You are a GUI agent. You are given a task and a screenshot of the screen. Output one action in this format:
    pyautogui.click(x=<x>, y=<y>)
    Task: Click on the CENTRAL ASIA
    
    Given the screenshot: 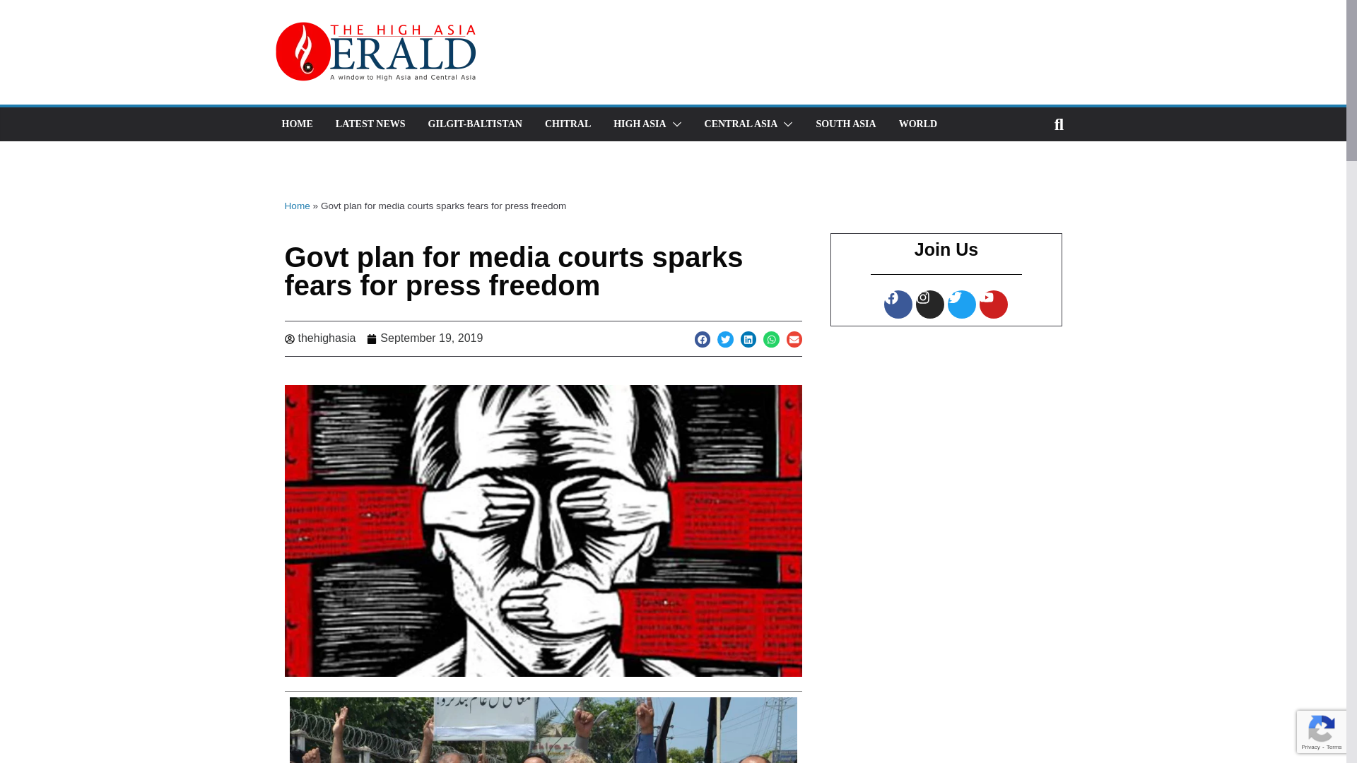 What is the action you would take?
    pyautogui.click(x=741, y=124)
    